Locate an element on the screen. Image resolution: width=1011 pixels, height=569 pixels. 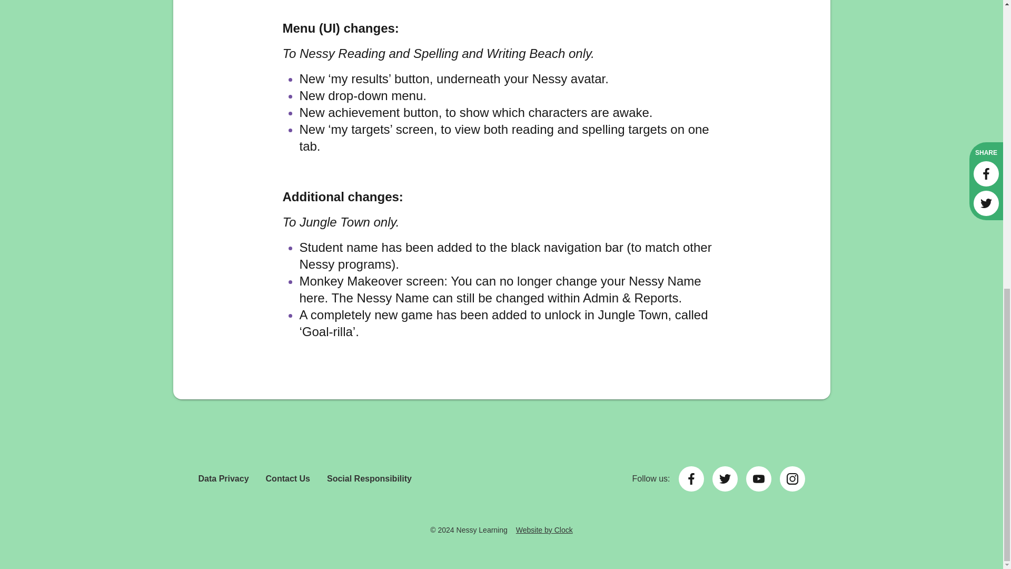
Website by Clock is located at coordinates (544, 530).